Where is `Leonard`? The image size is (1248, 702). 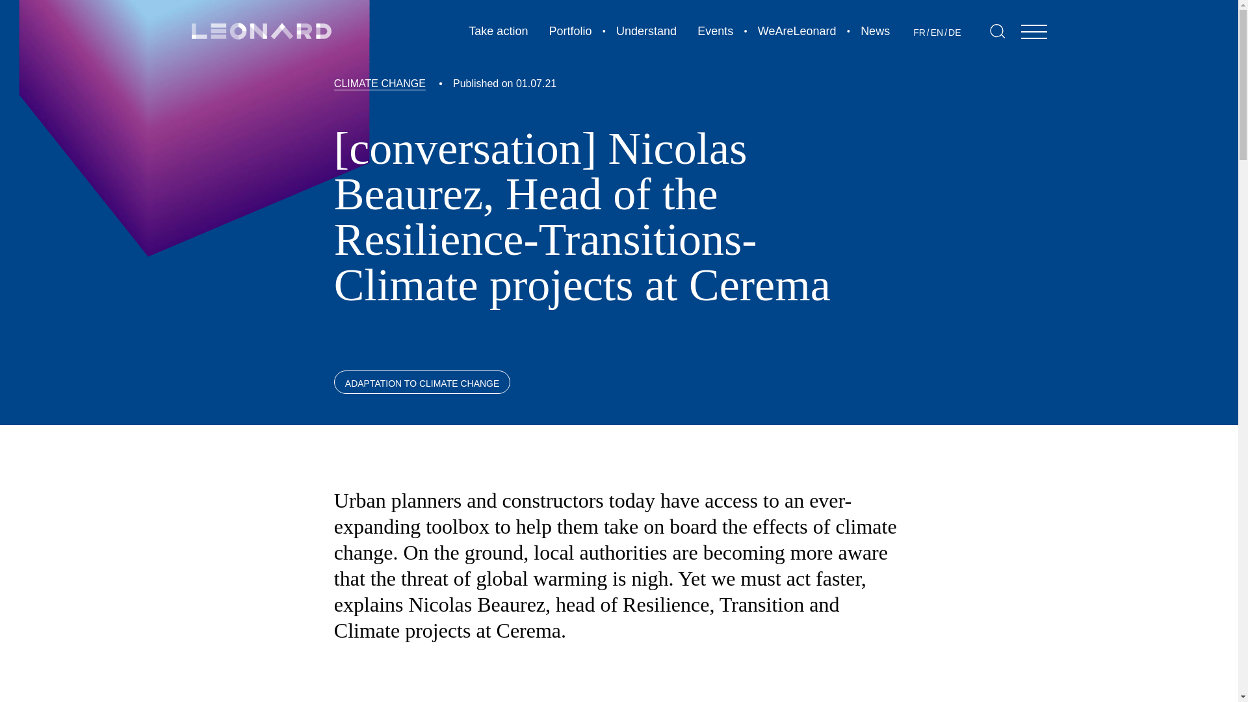 Leonard is located at coordinates (260, 31).